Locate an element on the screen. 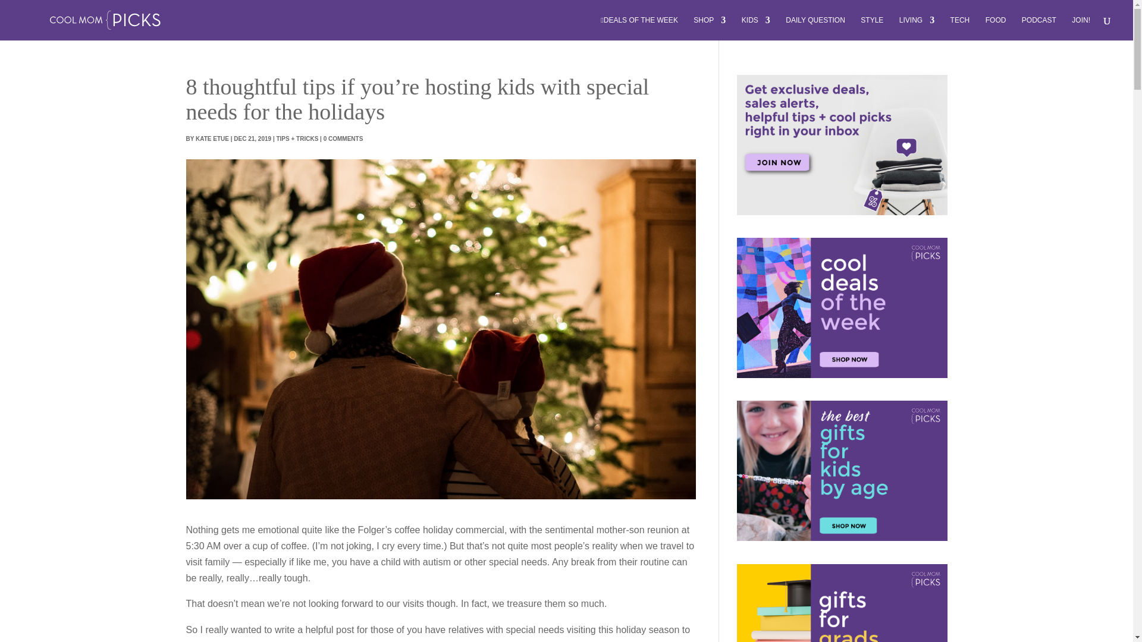 Image resolution: width=1142 pixels, height=642 pixels. DAILY QUESTION is located at coordinates (815, 29).